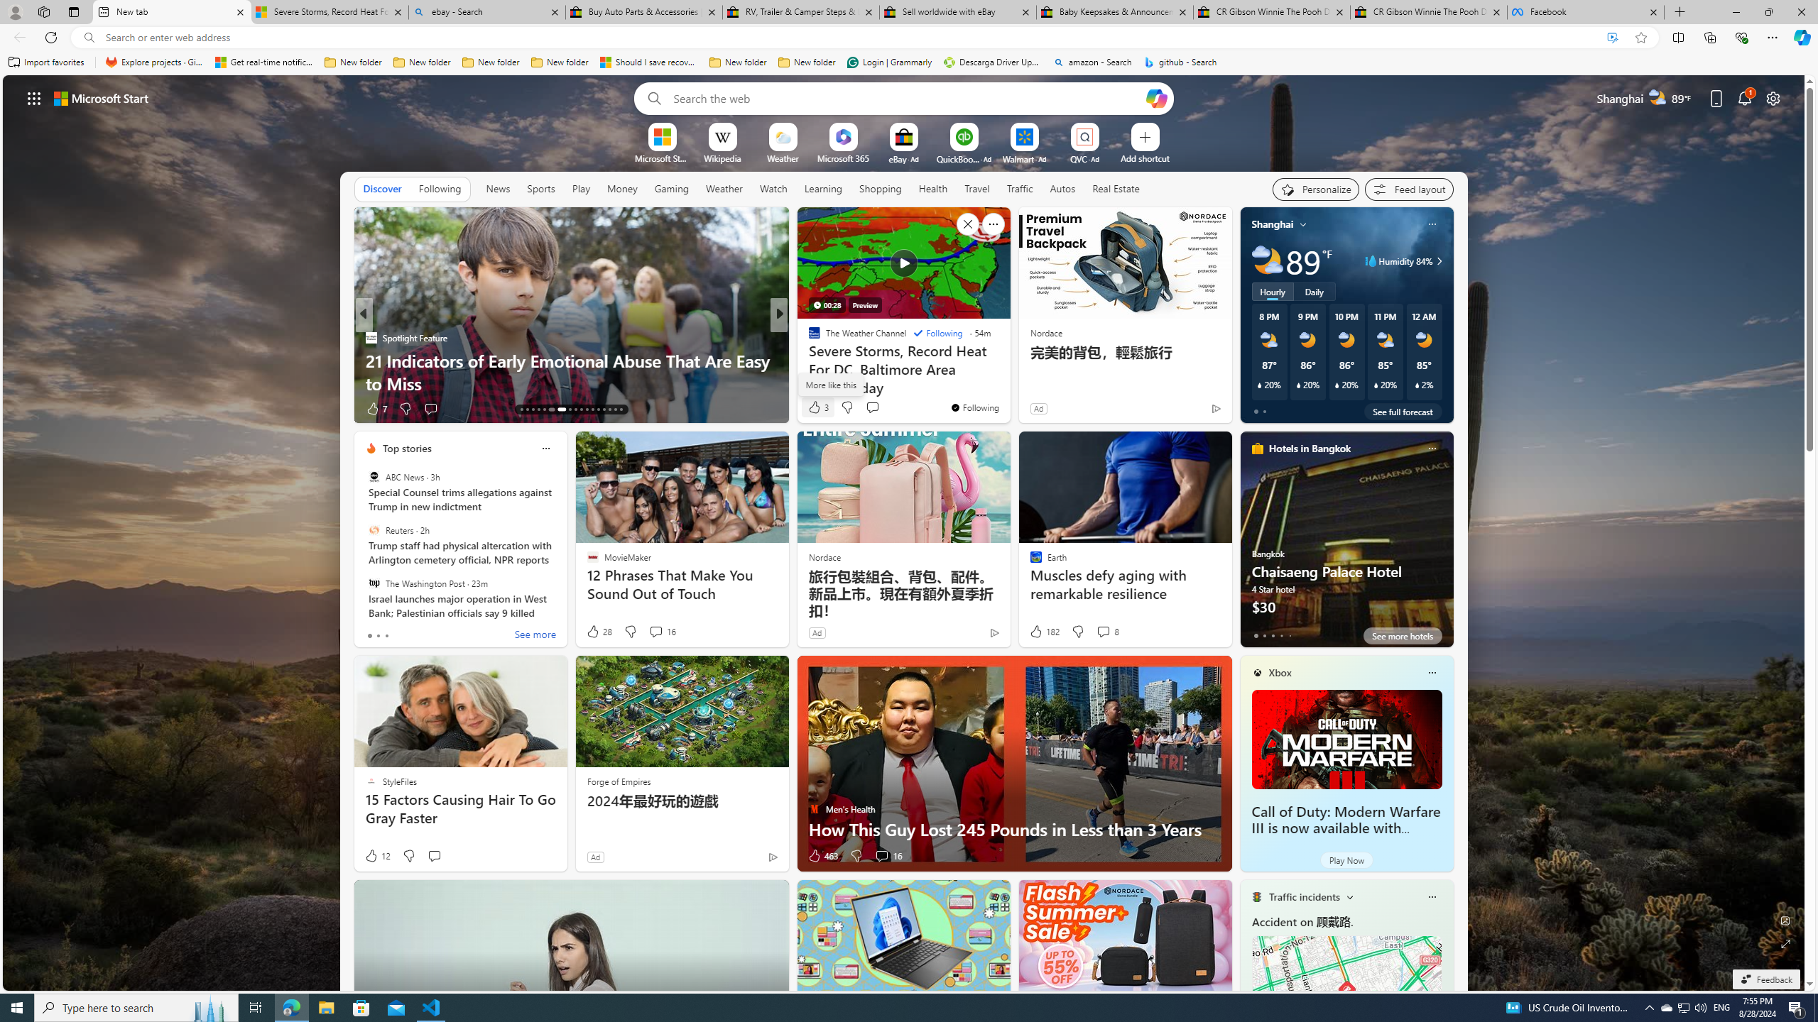  I want to click on Daily, so click(1314, 291).